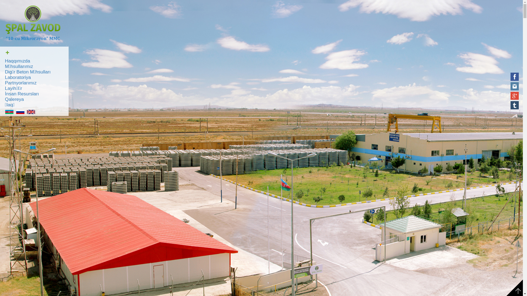  What do you see at coordinates (7, 53) in the screenshot?
I see `+` at bounding box center [7, 53].